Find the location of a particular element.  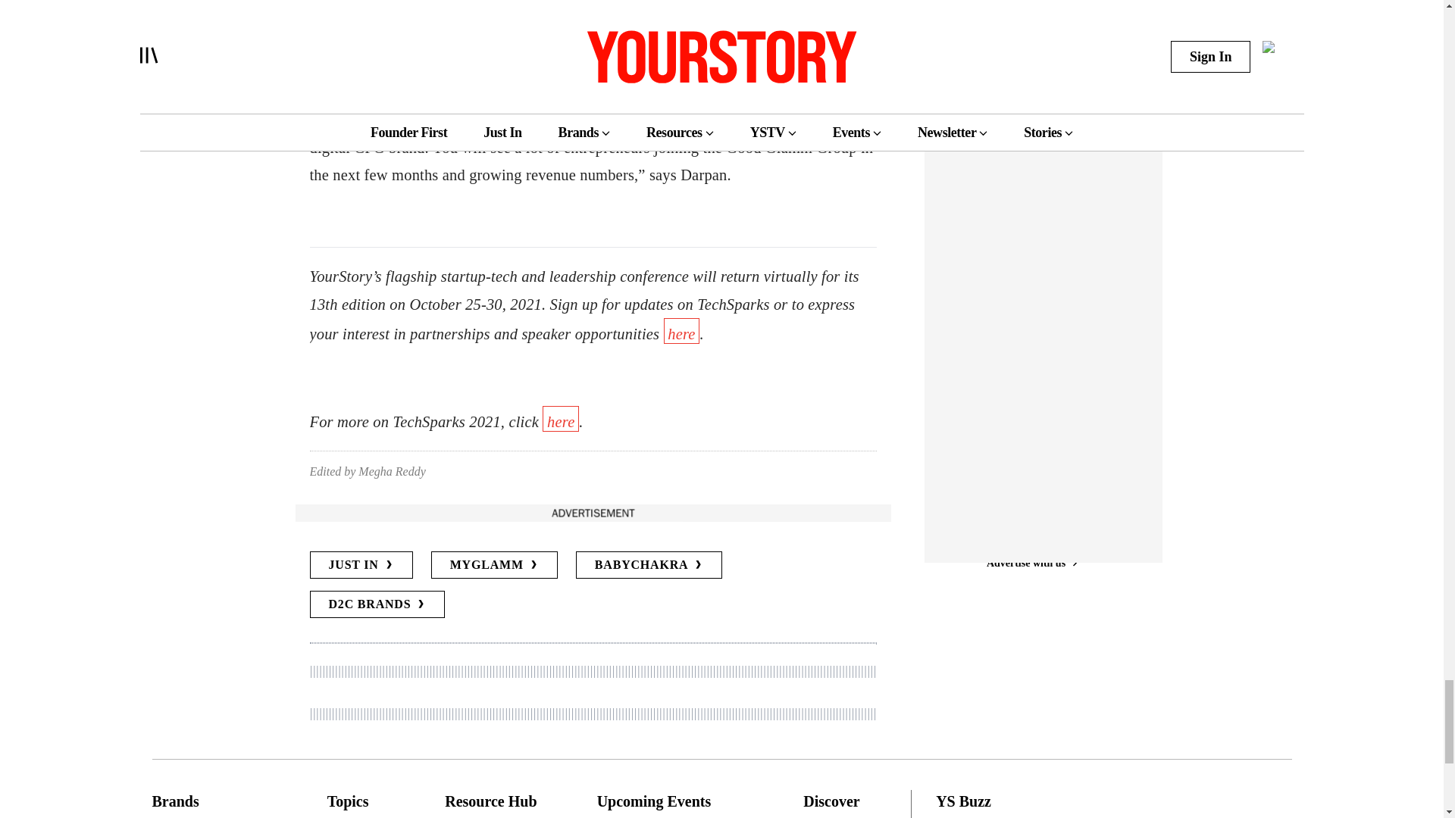

JUST IN is located at coordinates (360, 564).